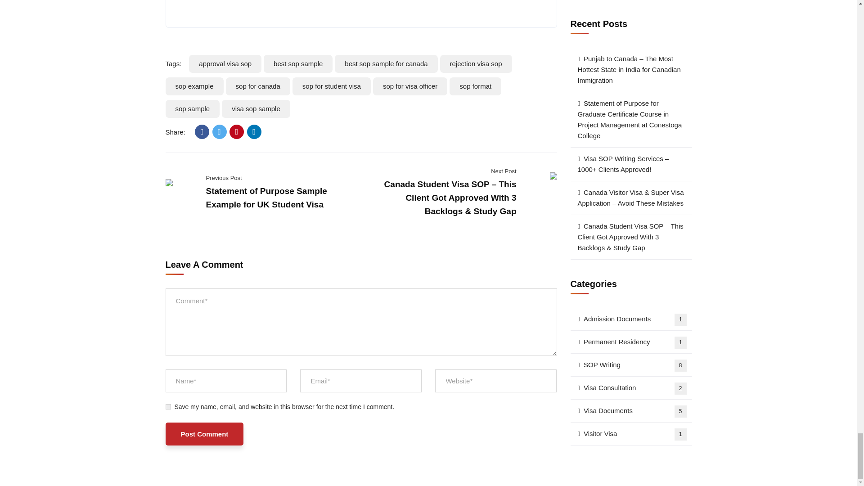 Image resolution: width=864 pixels, height=486 pixels. What do you see at coordinates (220, 131) in the screenshot?
I see `Twitter` at bounding box center [220, 131].